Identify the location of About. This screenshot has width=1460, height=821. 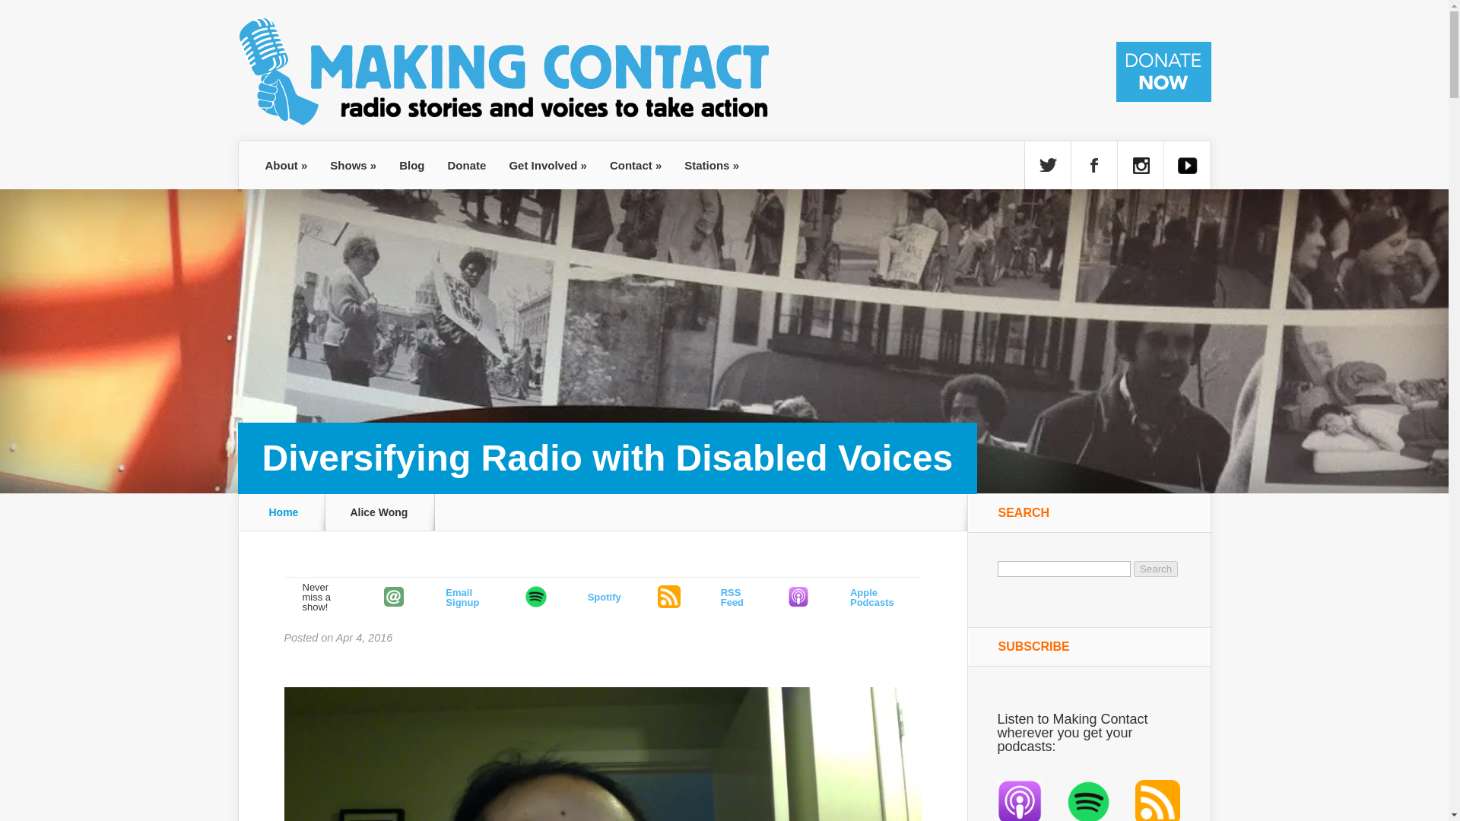
(287, 165).